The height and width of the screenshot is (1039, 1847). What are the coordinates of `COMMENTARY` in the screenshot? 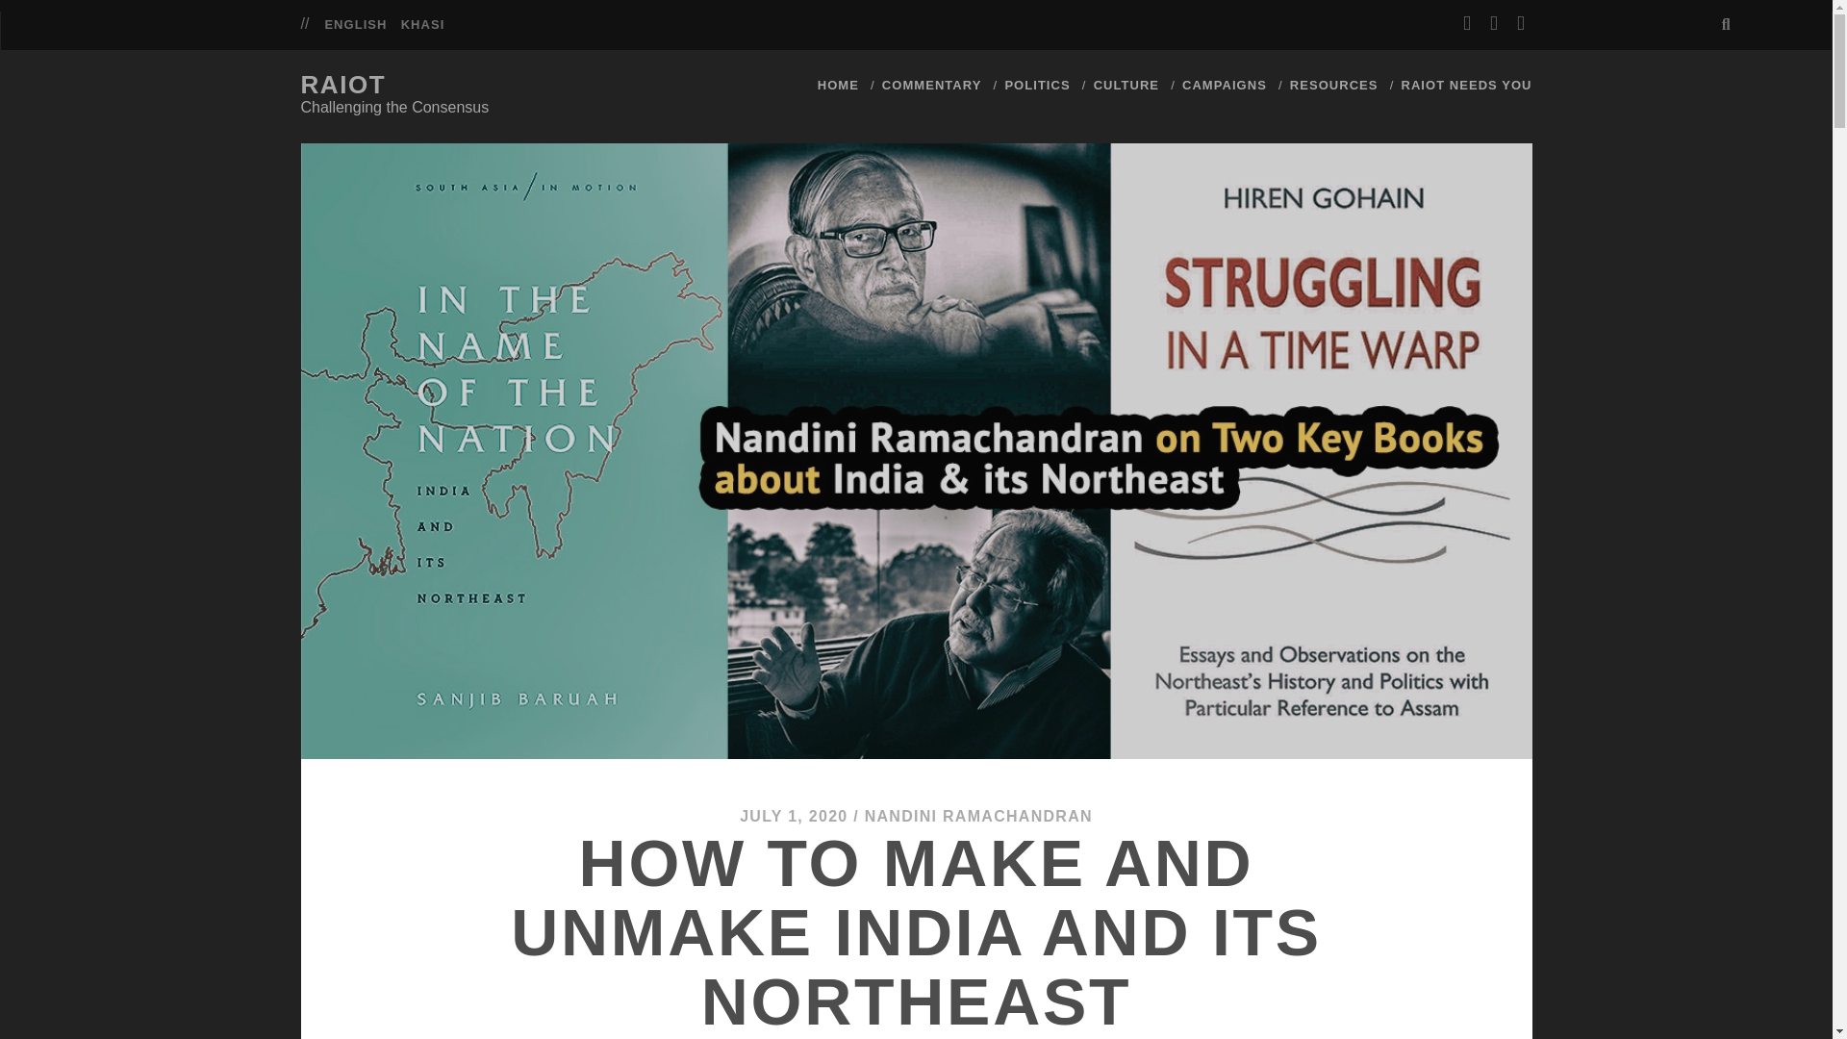 It's located at (932, 85).